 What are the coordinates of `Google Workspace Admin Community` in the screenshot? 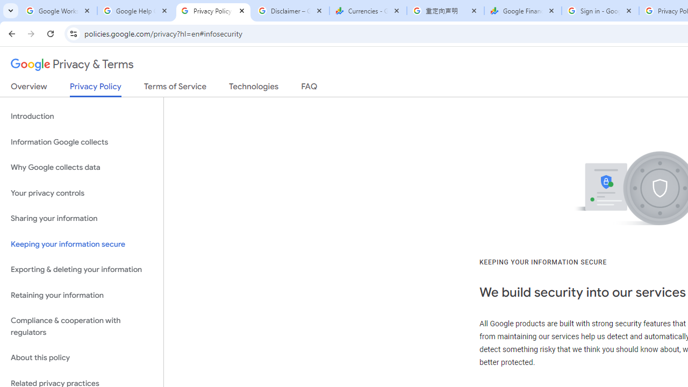 It's located at (58, 11).